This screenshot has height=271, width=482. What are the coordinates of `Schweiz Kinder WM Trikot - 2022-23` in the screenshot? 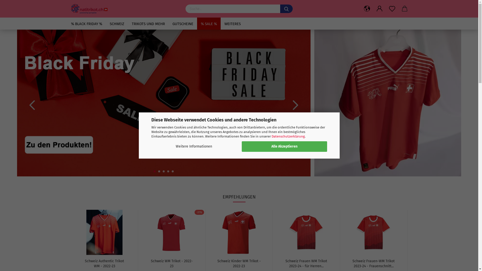 It's located at (239, 263).